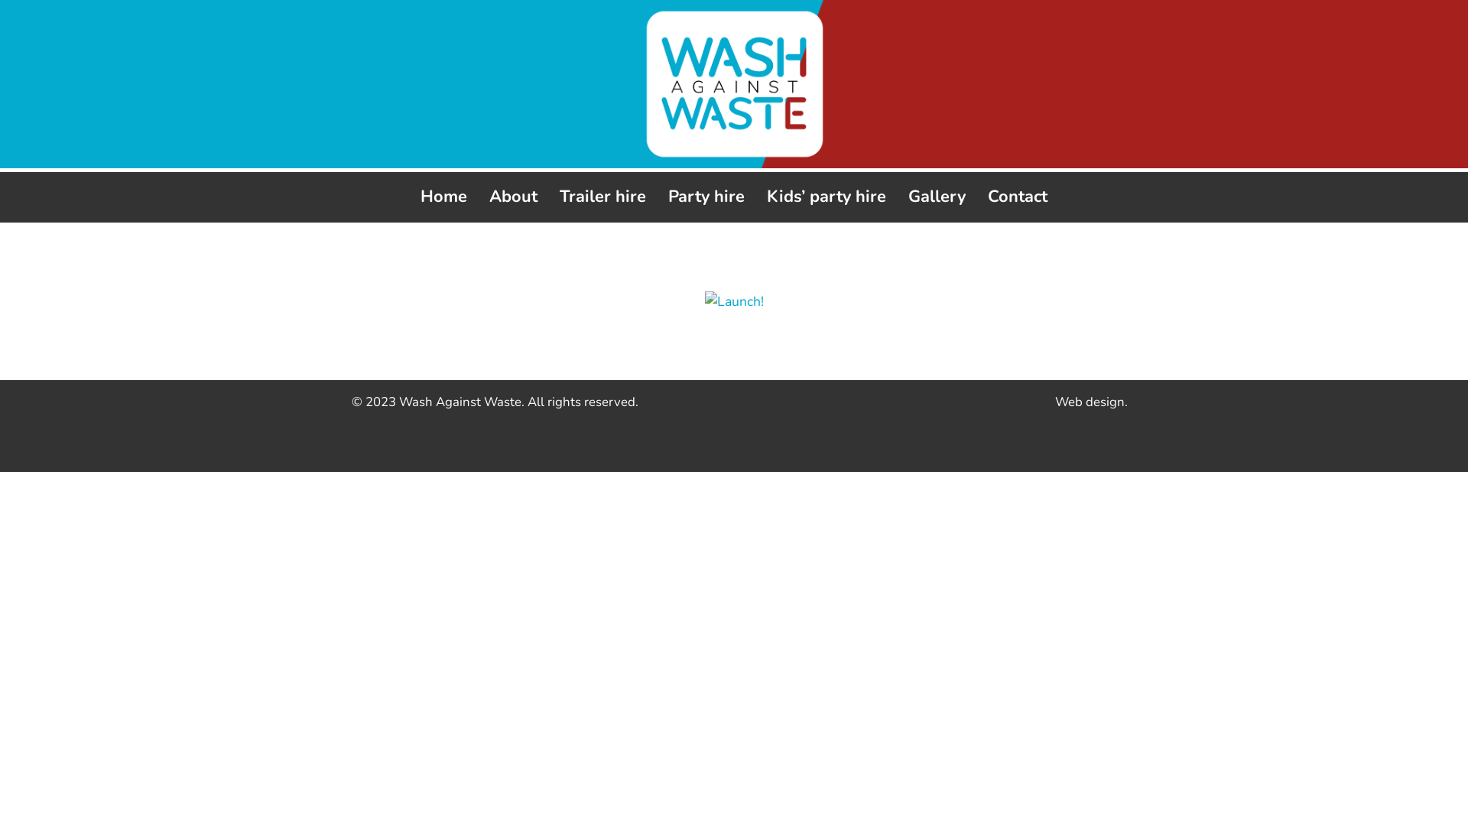  I want to click on Trailer hire, so click(602, 197).